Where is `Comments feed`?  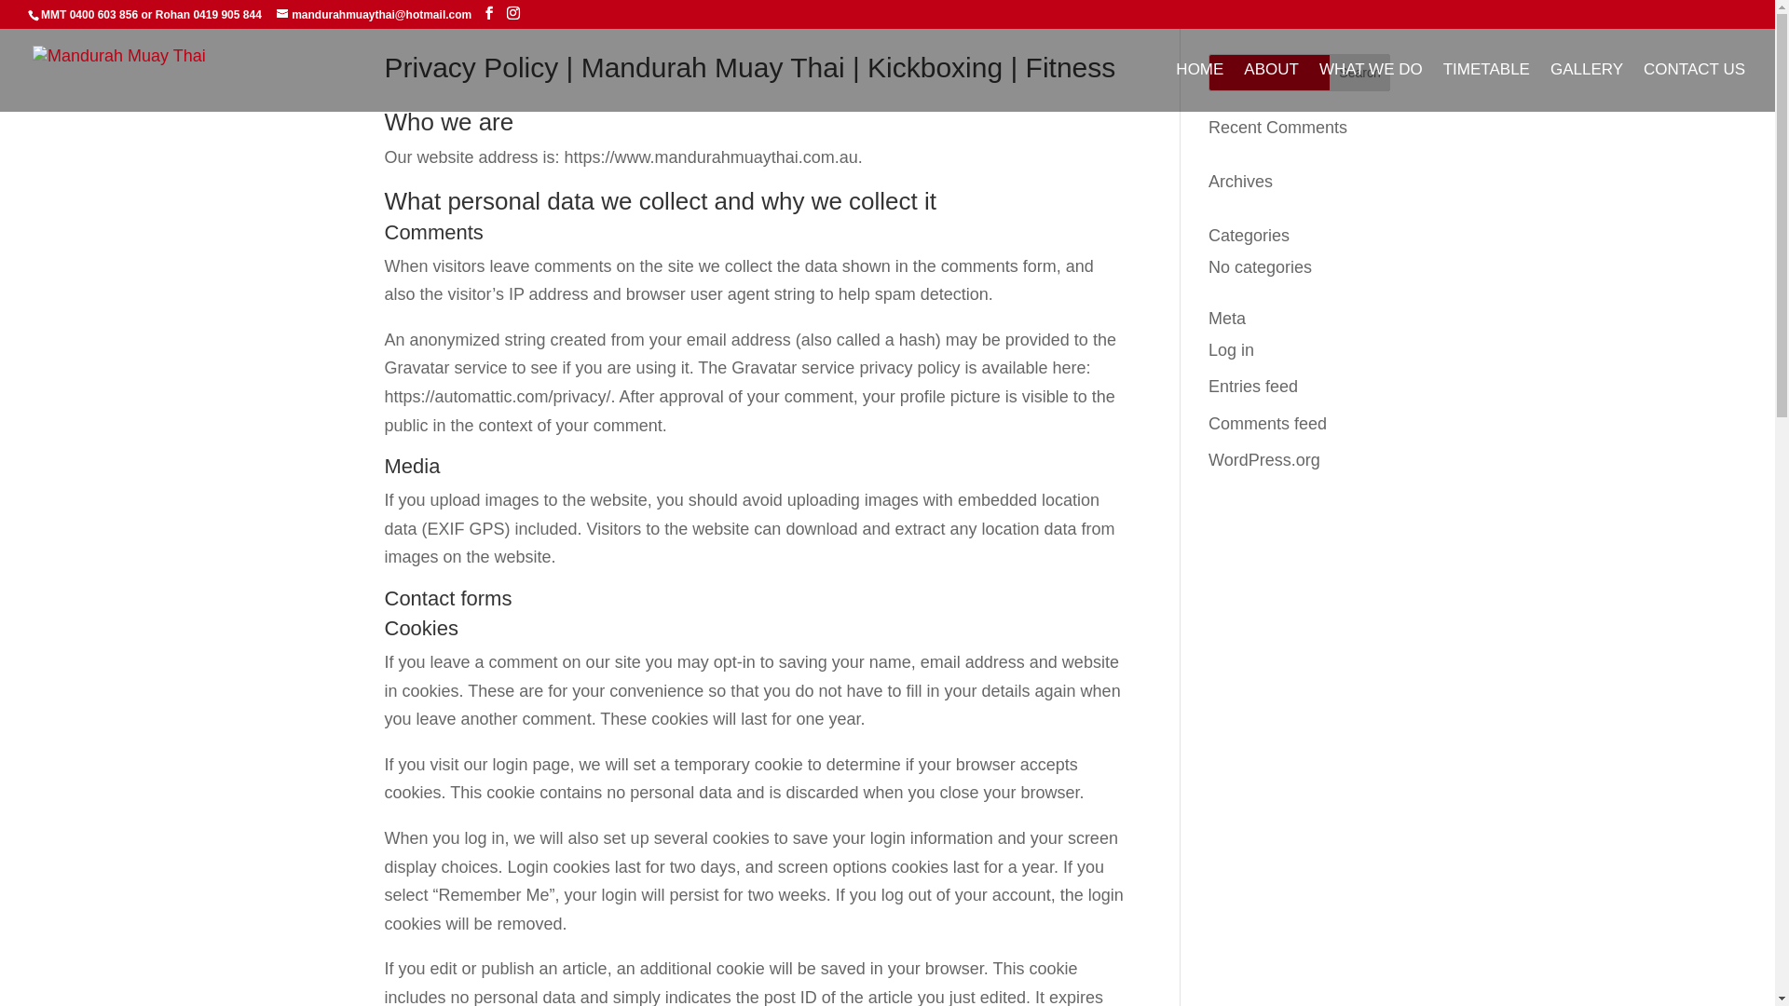
Comments feed is located at coordinates (1267, 424).